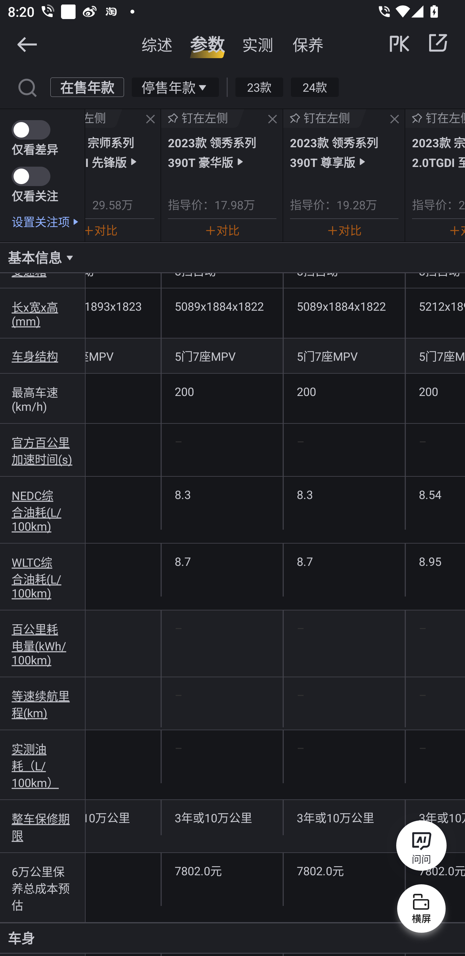 The image size is (465, 956). What do you see at coordinates (272, 119) in the screenshot?
I see `` at bounding box center [272, 119].